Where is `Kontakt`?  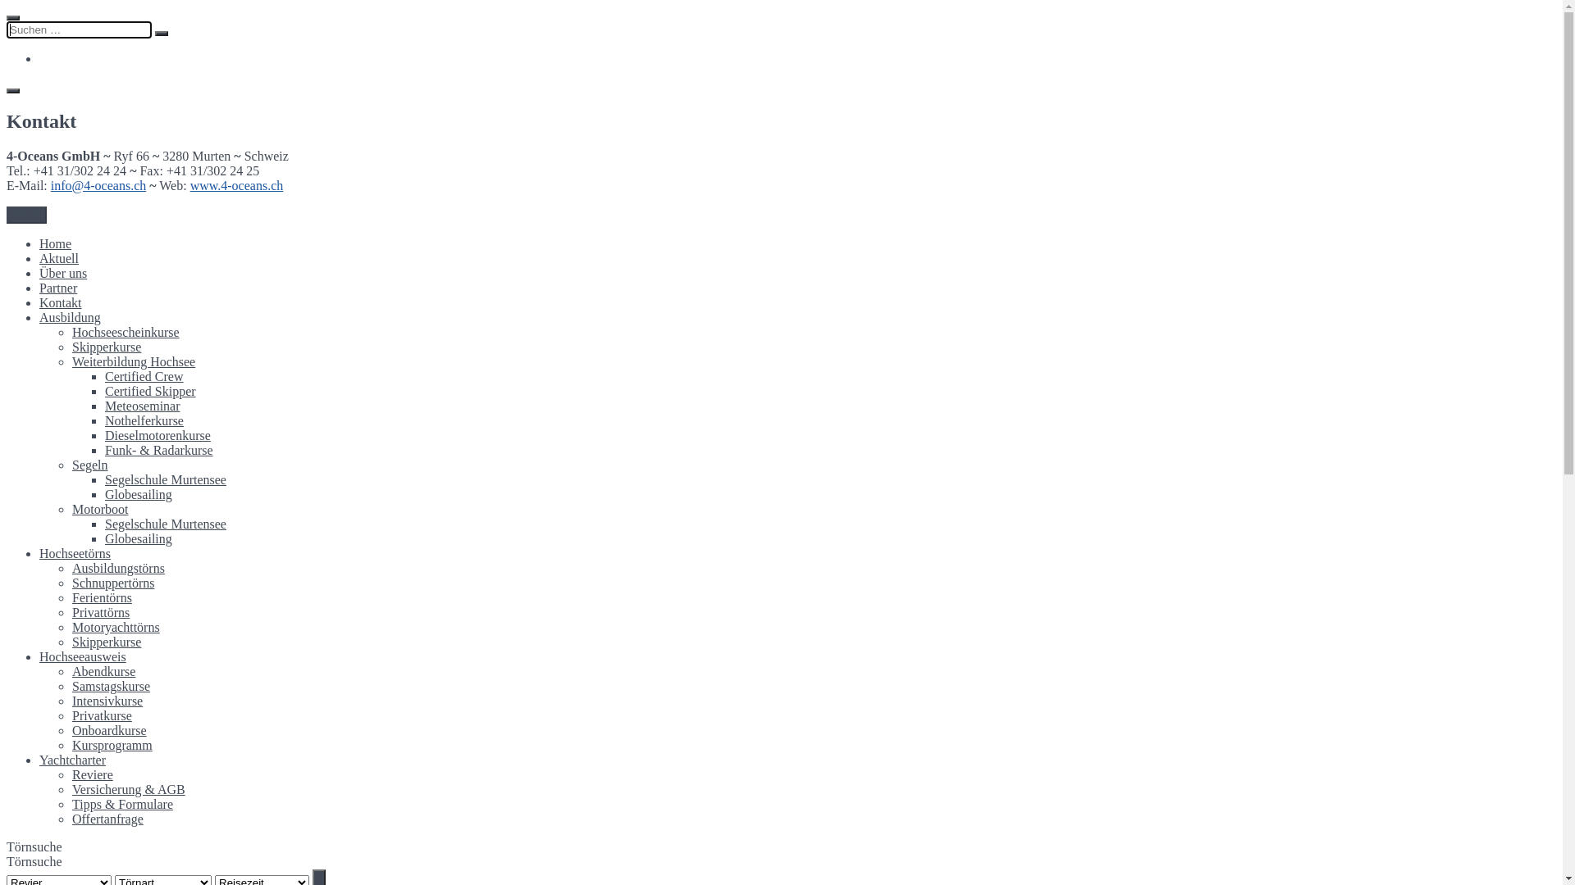 Kontakt is located at coordinates (61, 303).